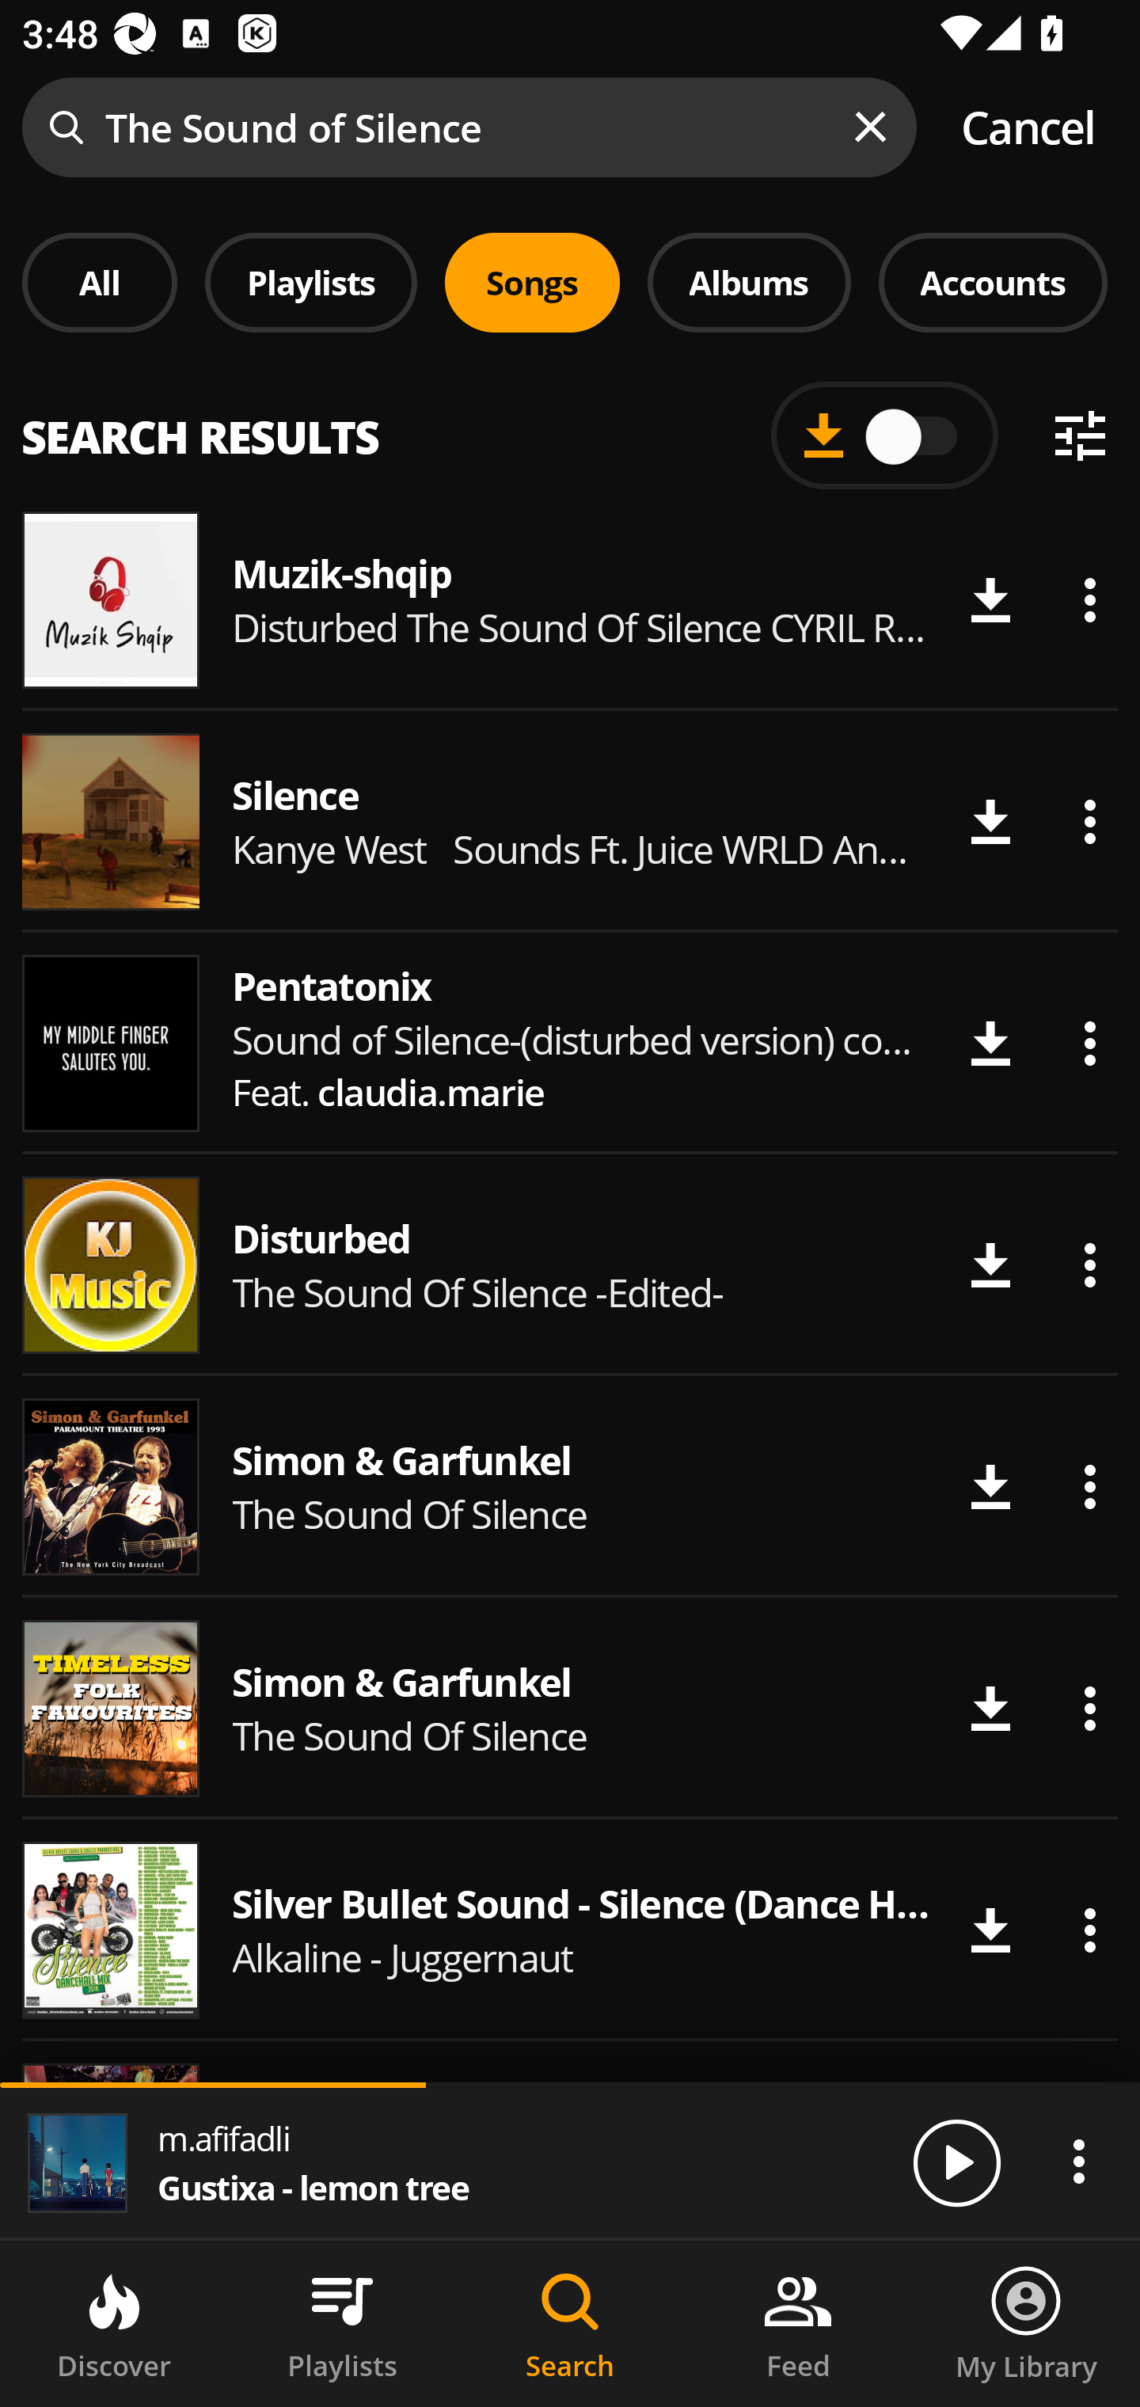 This screenshot has width=1140, height=2407. Describe the element at coordinates (990, 600) in the screenshot. I see `Download` at that location.